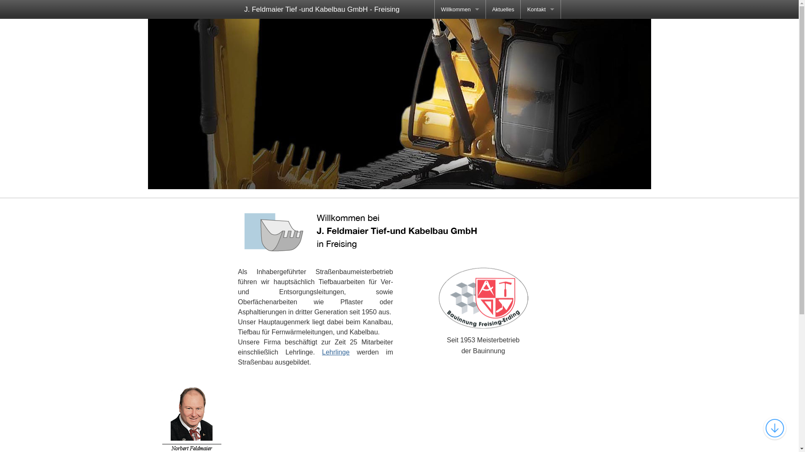  What do you see at coordinates (336, 352) in the screenshot?
I see `Lehrlinge` at bounding box center [336, 352].